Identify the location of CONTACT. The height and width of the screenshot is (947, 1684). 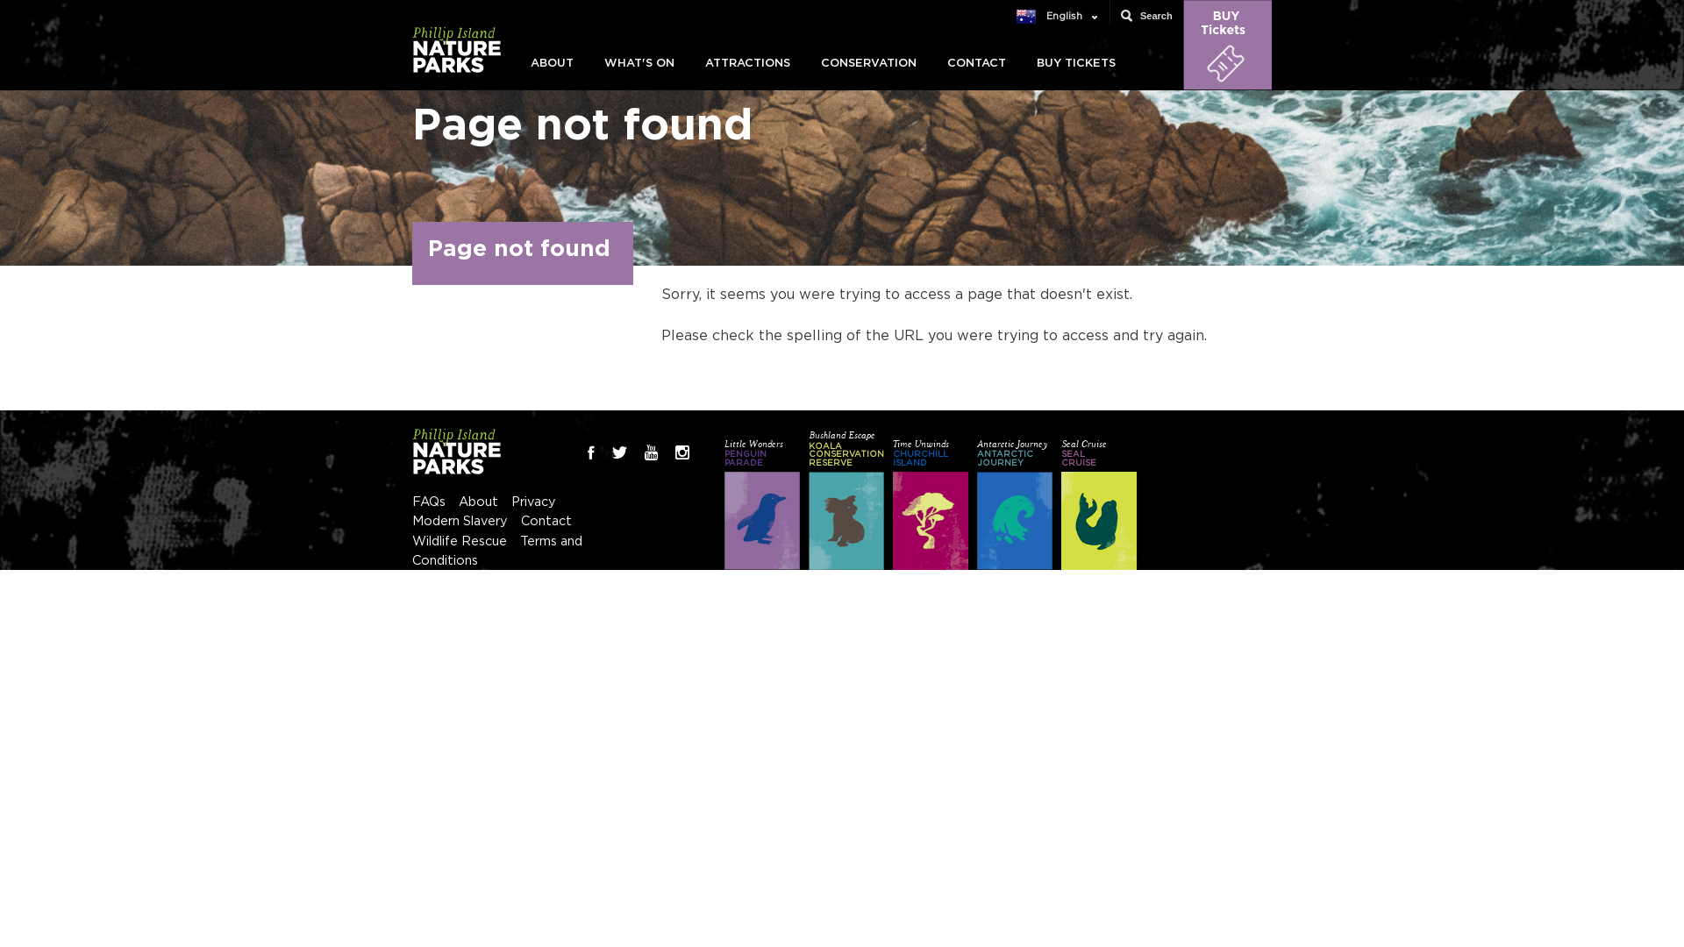
(977, 63).